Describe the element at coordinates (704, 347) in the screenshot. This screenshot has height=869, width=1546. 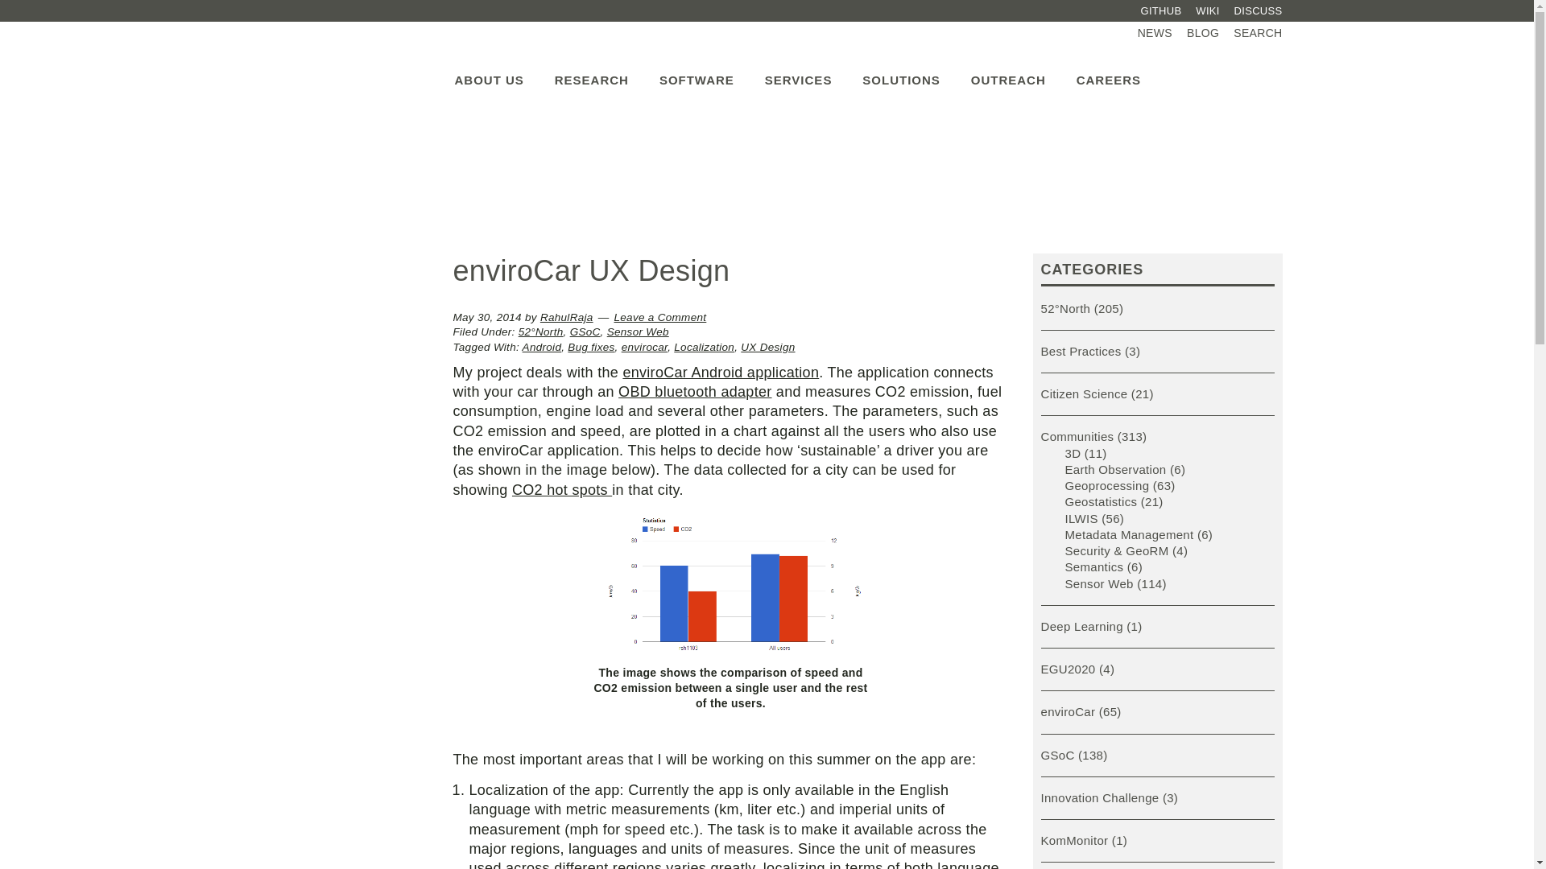
I see `Localization` at that location.